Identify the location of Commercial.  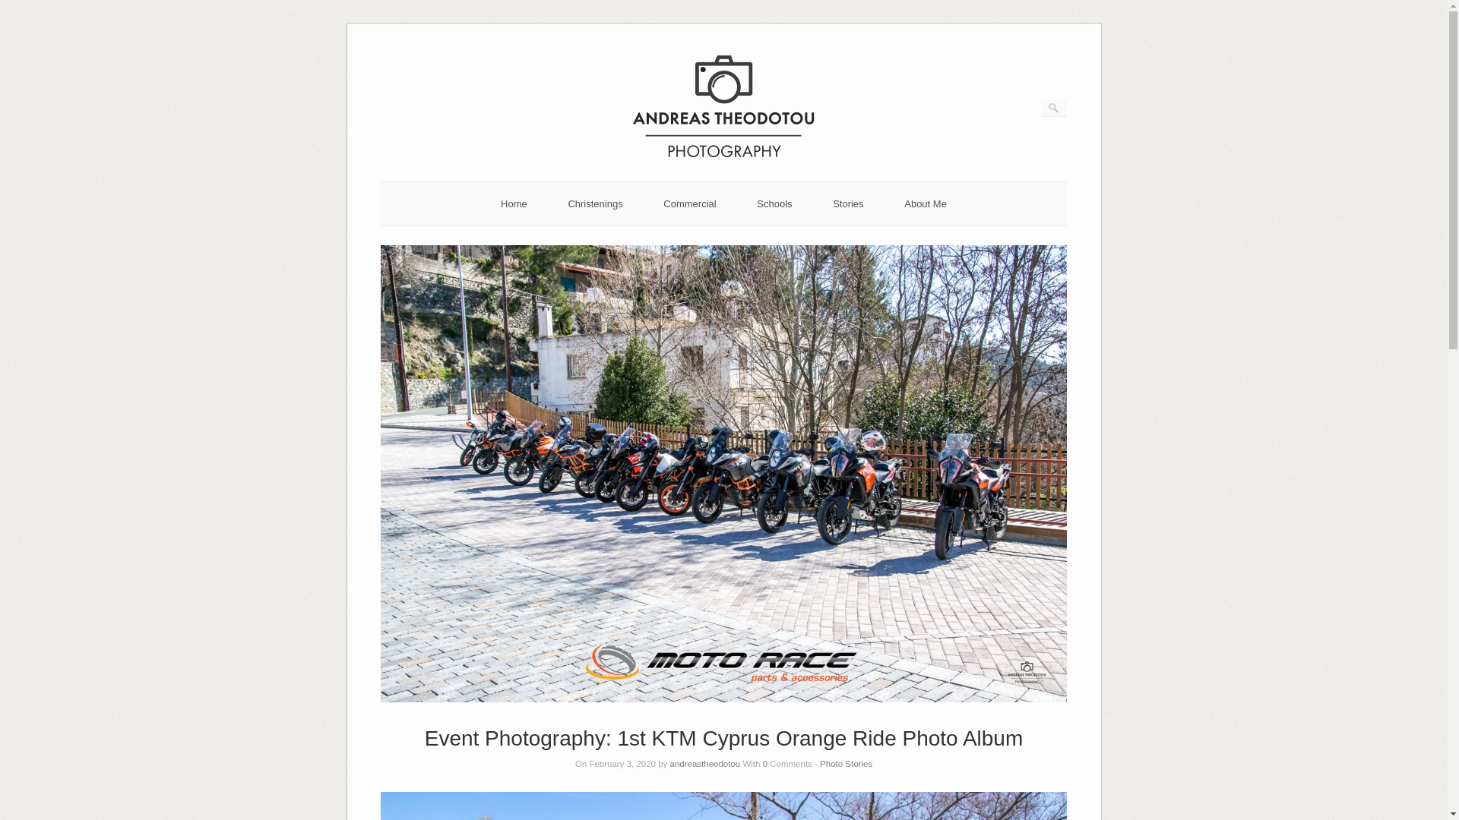
(690, 203).